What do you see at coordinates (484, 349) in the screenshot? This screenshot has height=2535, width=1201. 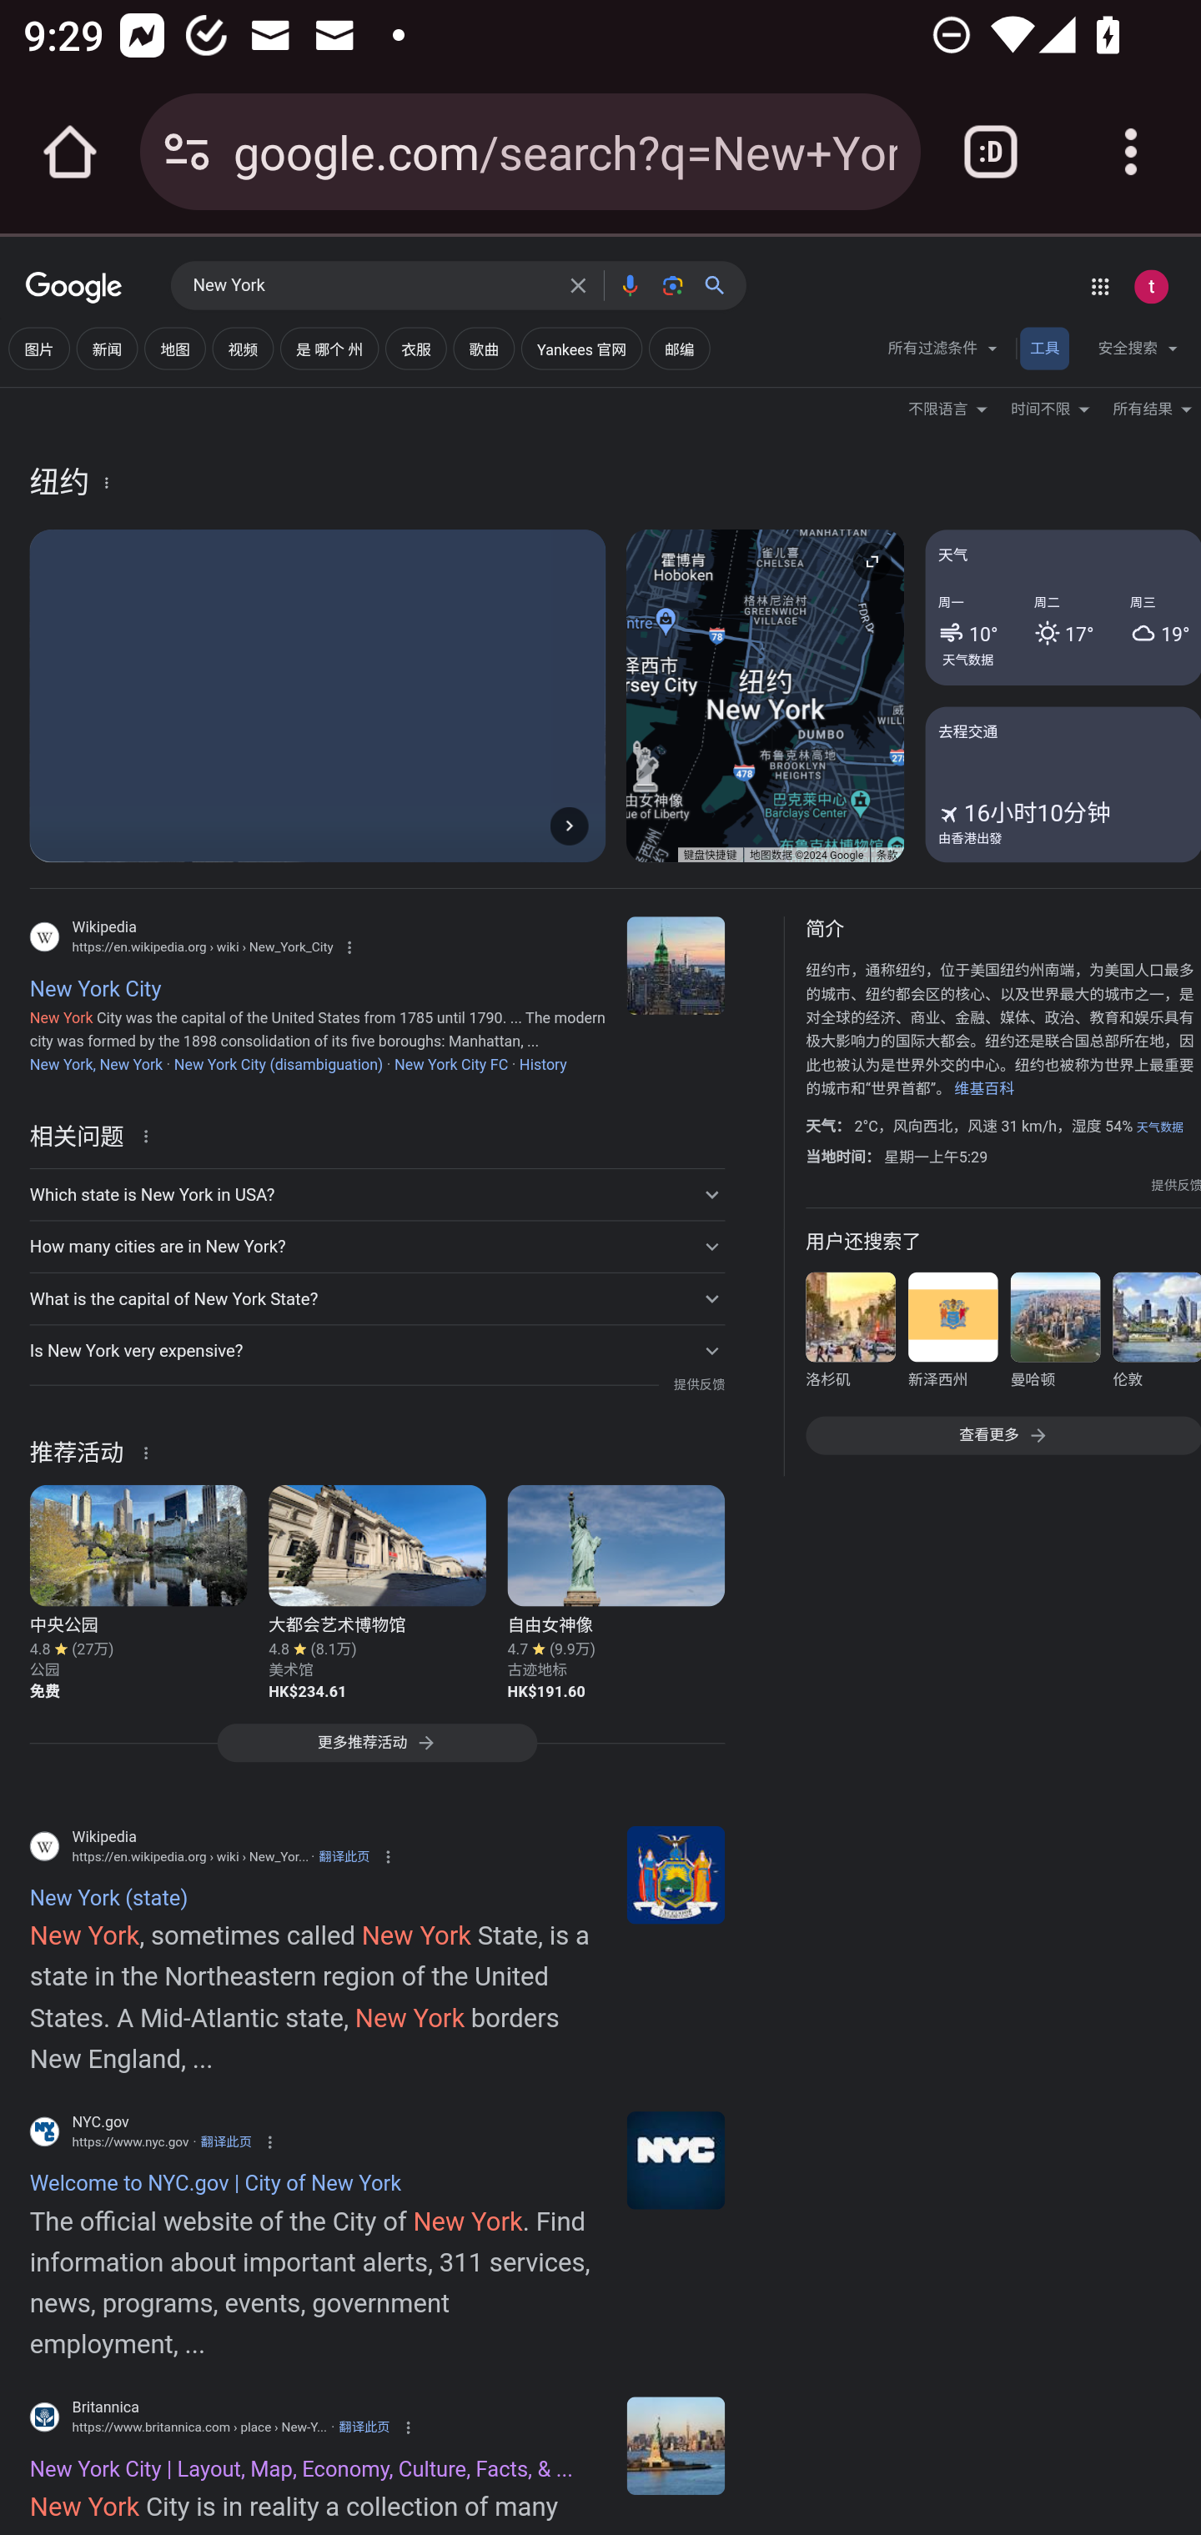 I see `添加“歌曲” 歌曲` at bounding box center [484, 349].